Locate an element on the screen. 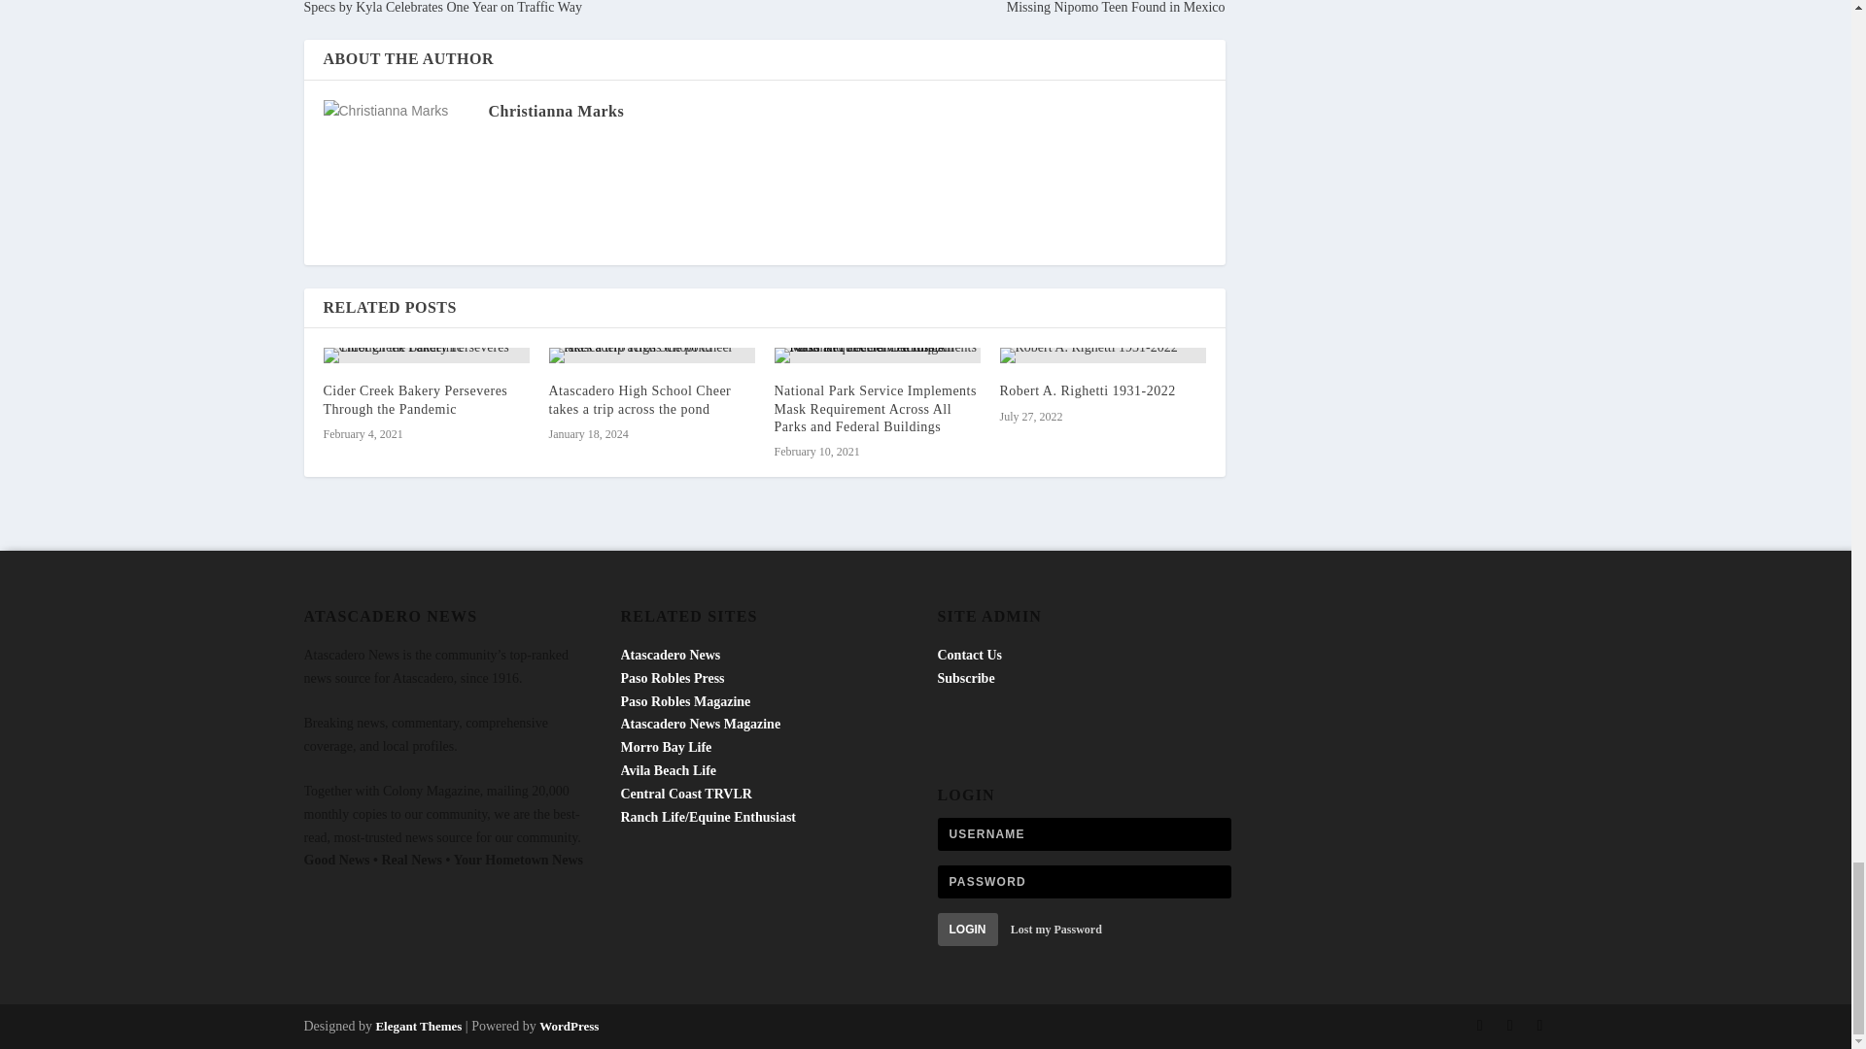 This screenshot has width=1866, height=1049. View all posts by Christianna Marks is located at coordinates (555, 111).